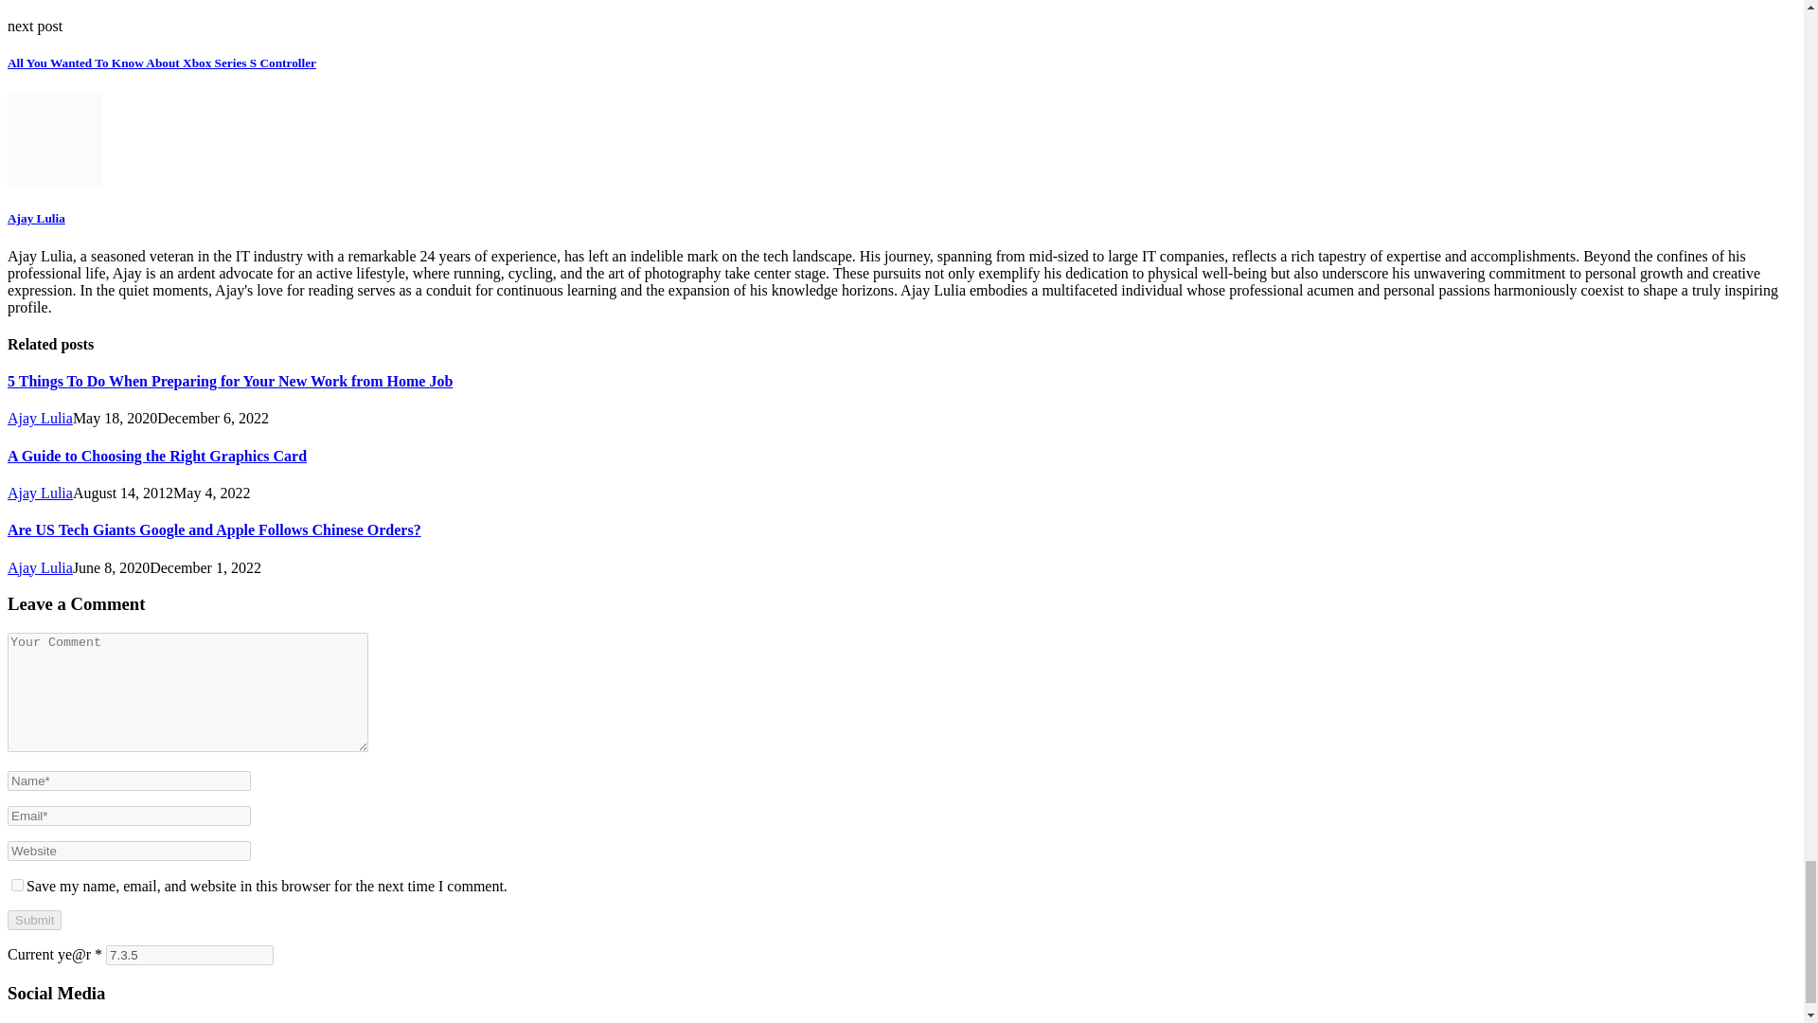  Describe the element at coordinates (17, 885) in the screenshot. I see `yes` at that location.